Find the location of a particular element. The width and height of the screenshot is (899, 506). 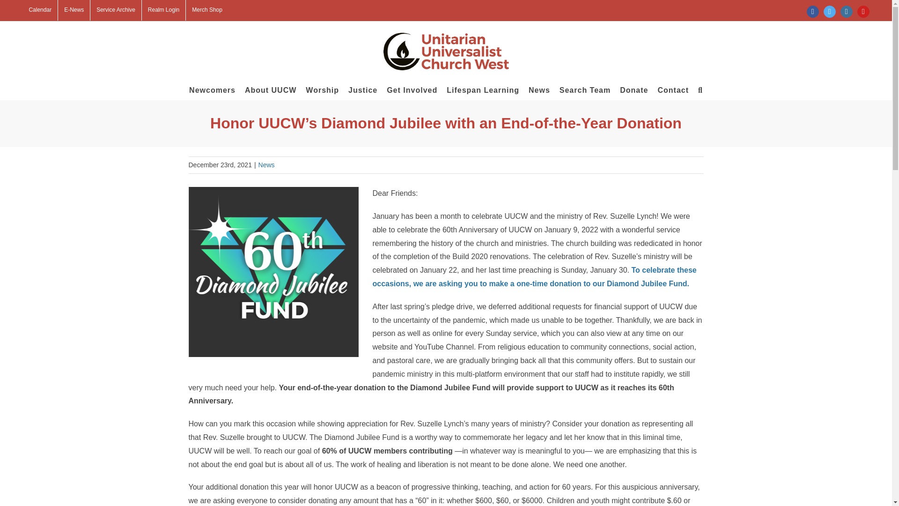

Newcomers is located at coordinates (212, 89).